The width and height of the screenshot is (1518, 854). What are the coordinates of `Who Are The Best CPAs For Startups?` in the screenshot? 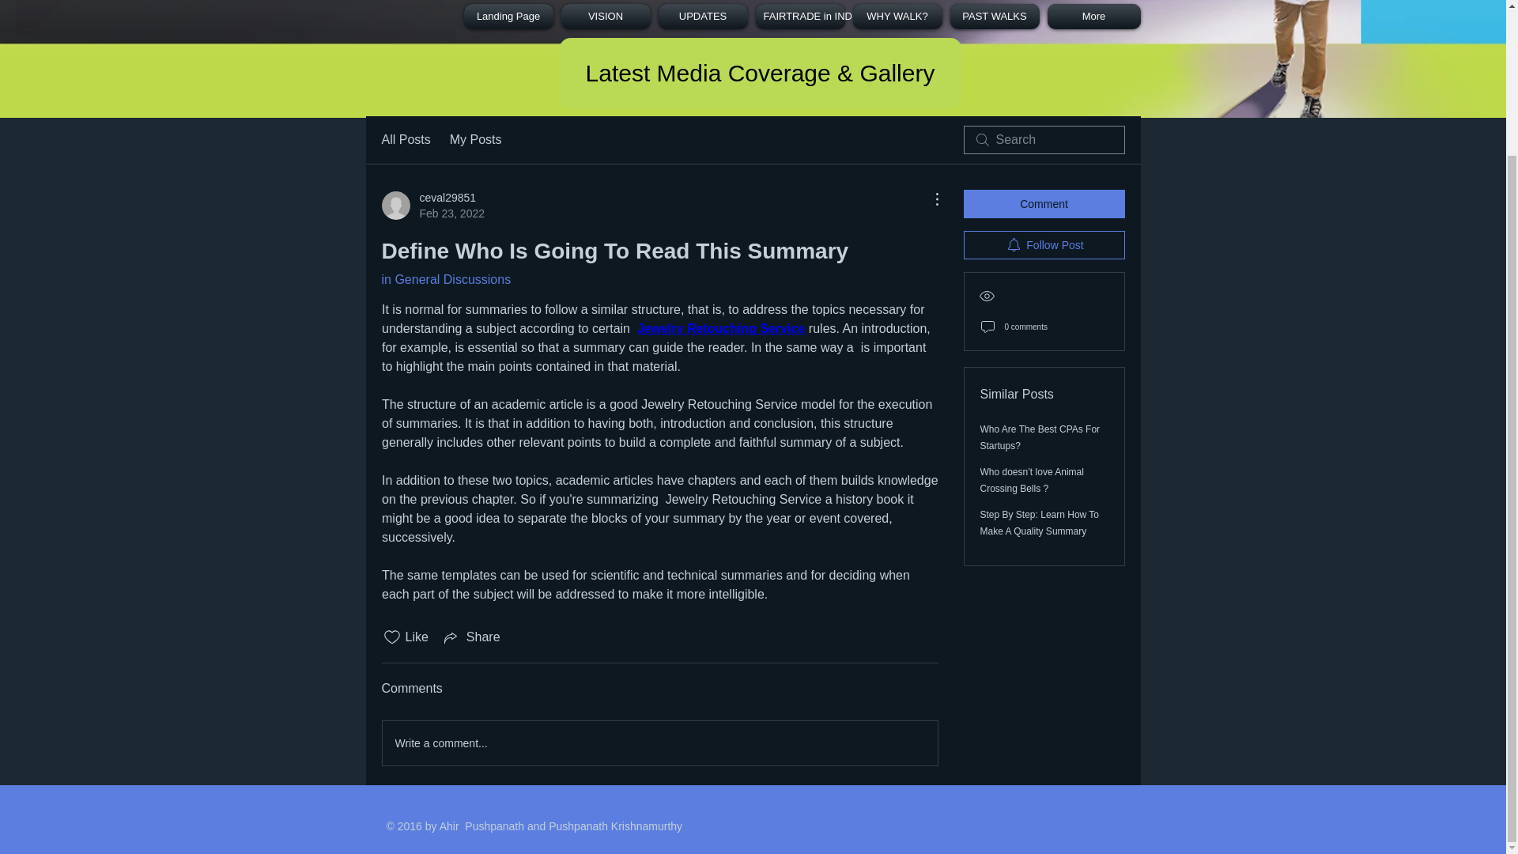 It's located at (1040, 437).